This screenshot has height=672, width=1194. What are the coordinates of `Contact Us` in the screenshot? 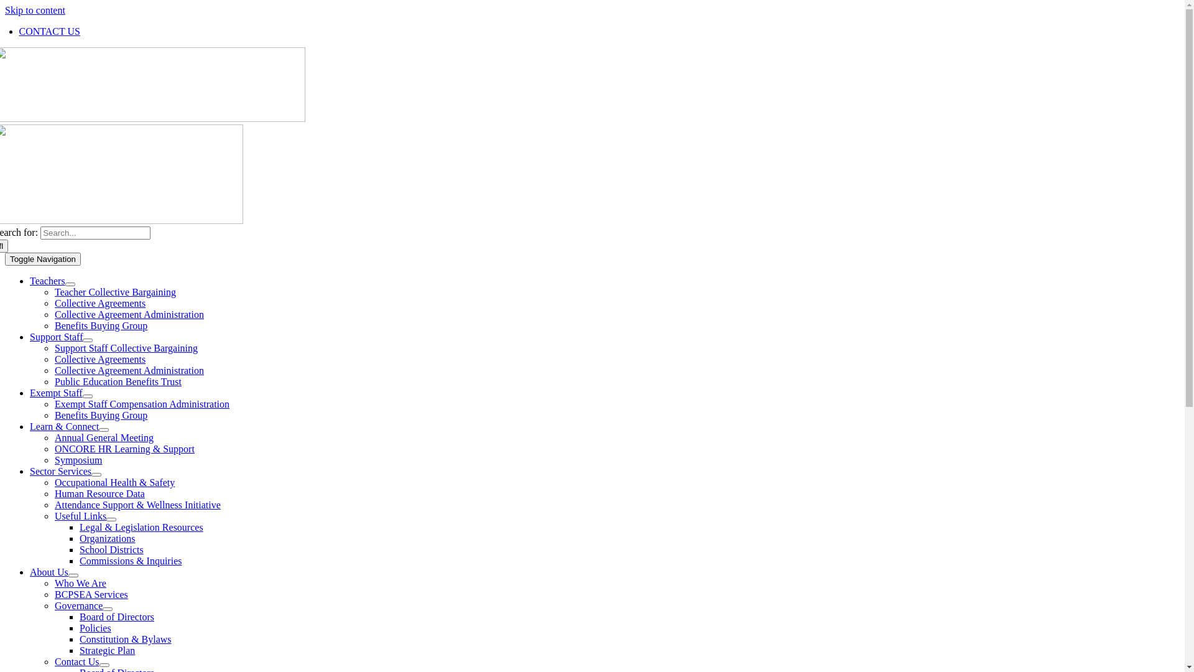 It's located at (77, 662).